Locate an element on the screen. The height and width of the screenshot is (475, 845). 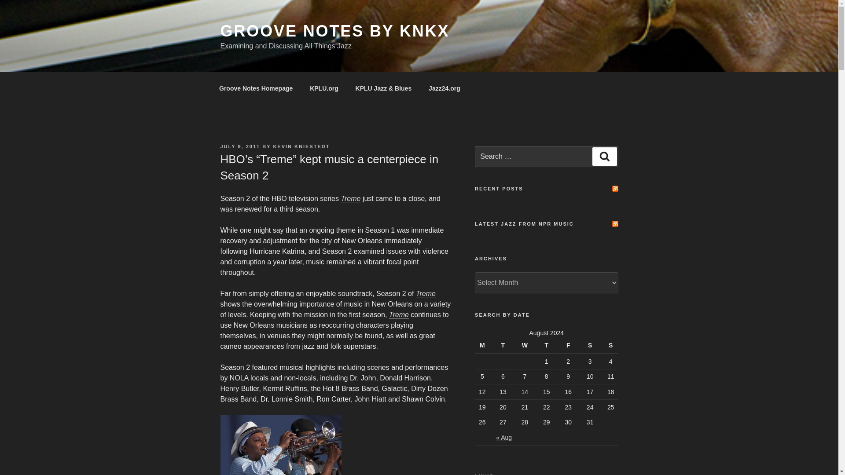
Wednesday is located at coordinates (525, 345).